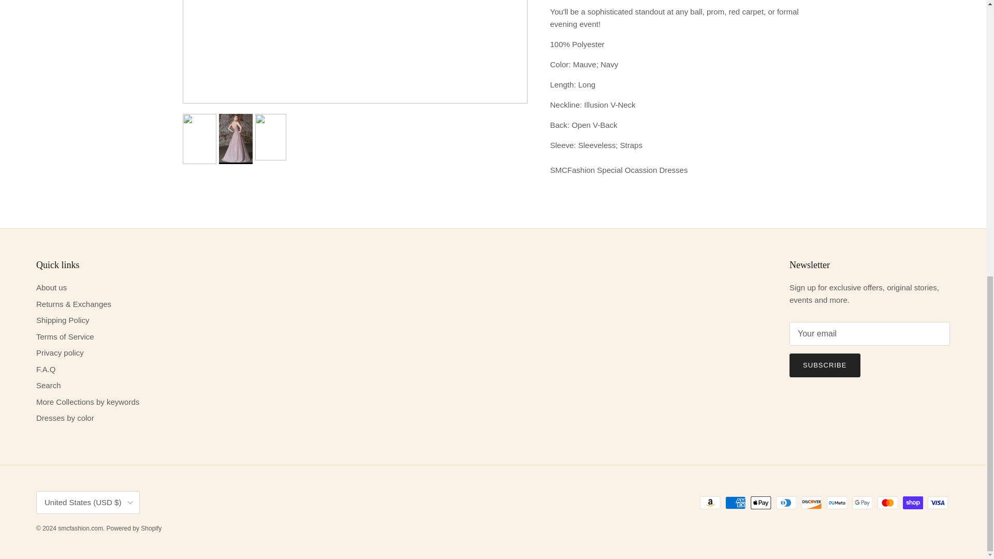 The image size is (994, 559). What do you see at coordinates (862, 503) in the screenshot?
I see `Google Pay` at bounding box center [862, 503].